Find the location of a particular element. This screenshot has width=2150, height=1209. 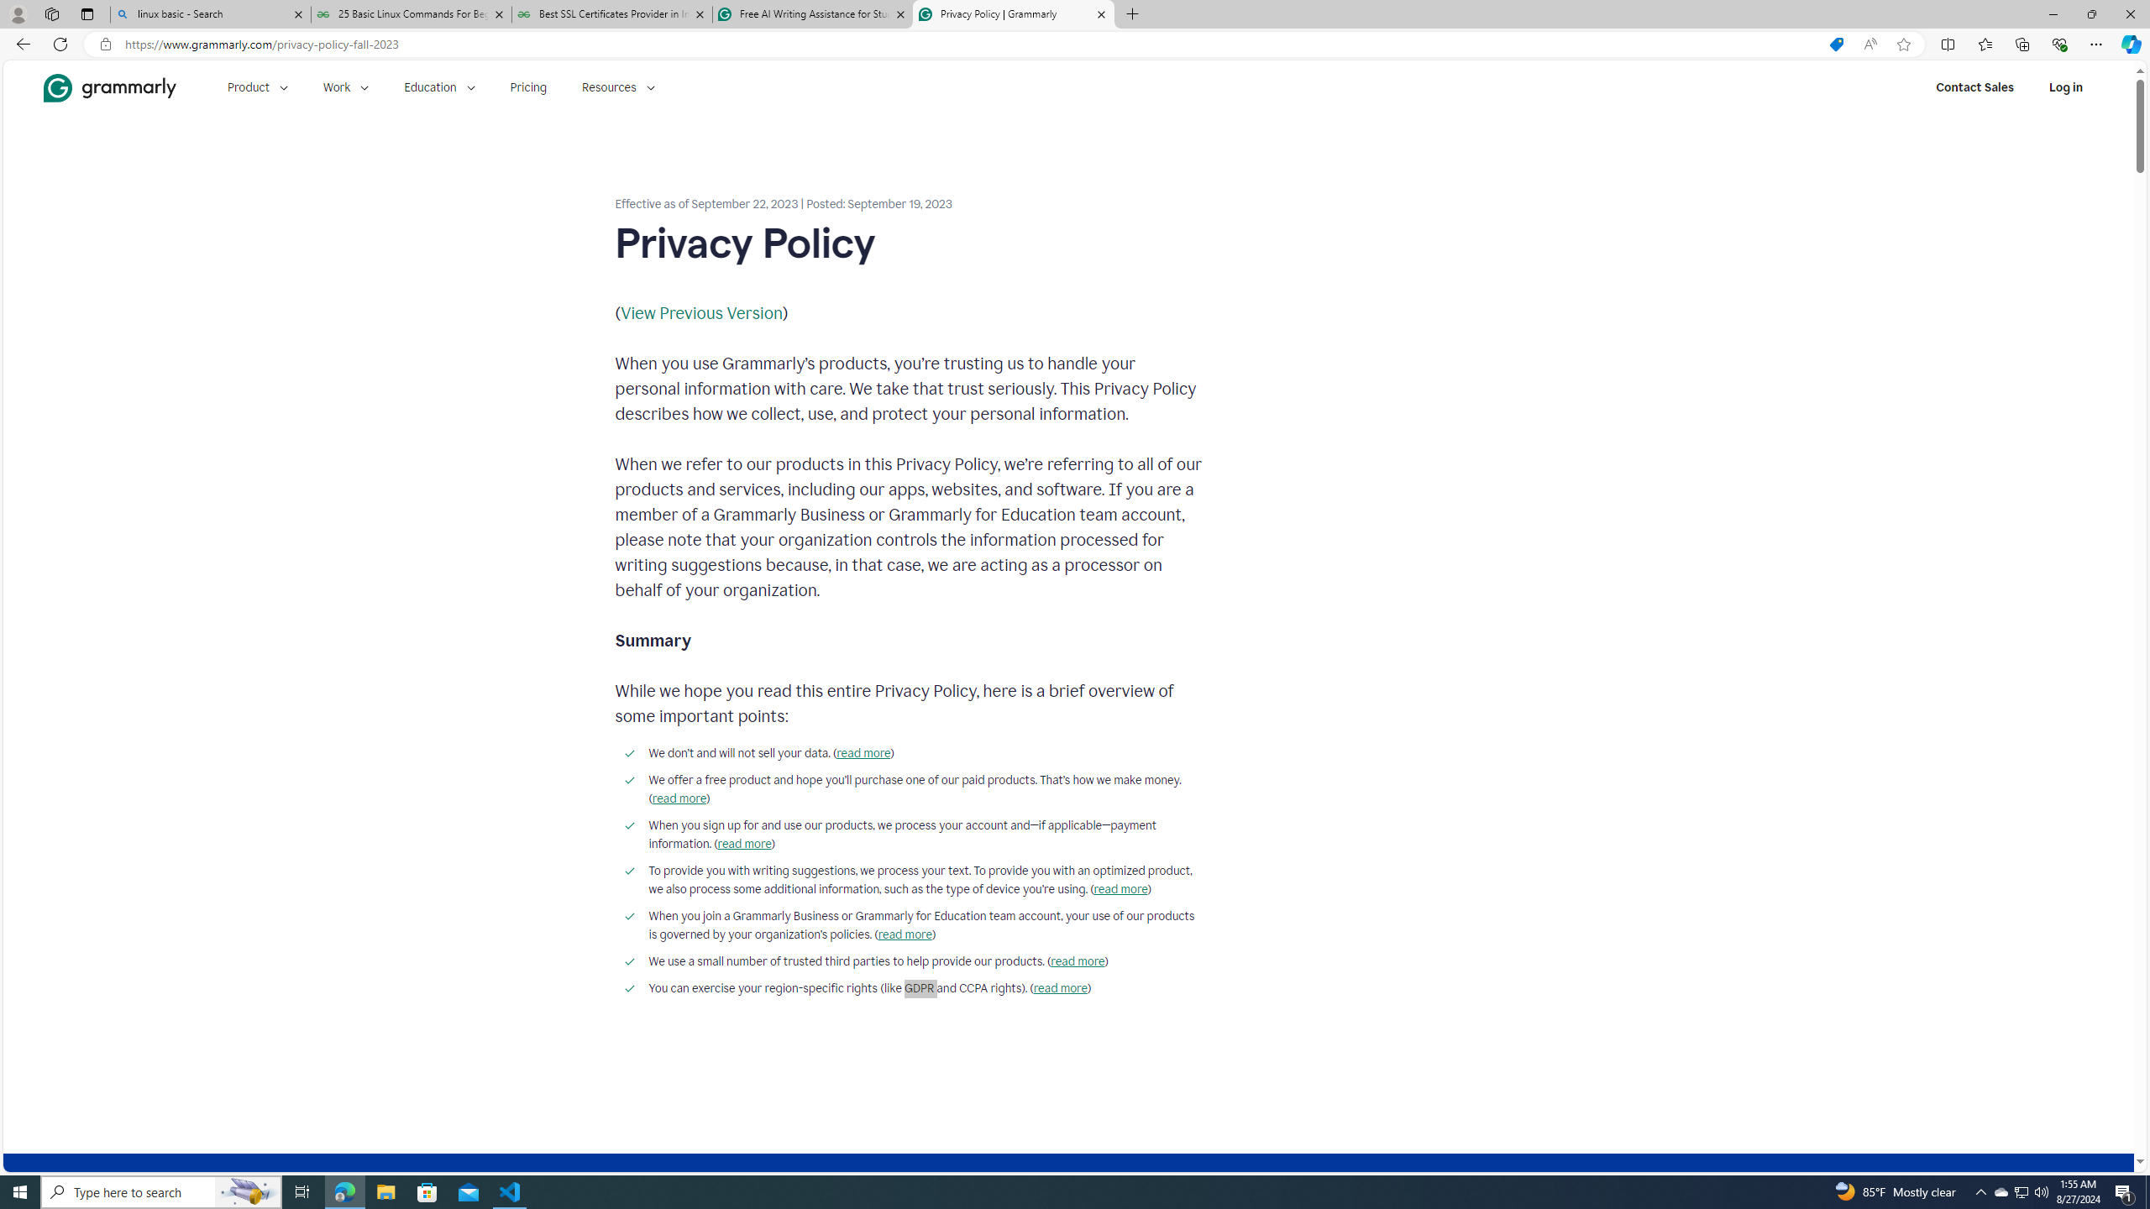

Education is located at coordinates (439, 87).